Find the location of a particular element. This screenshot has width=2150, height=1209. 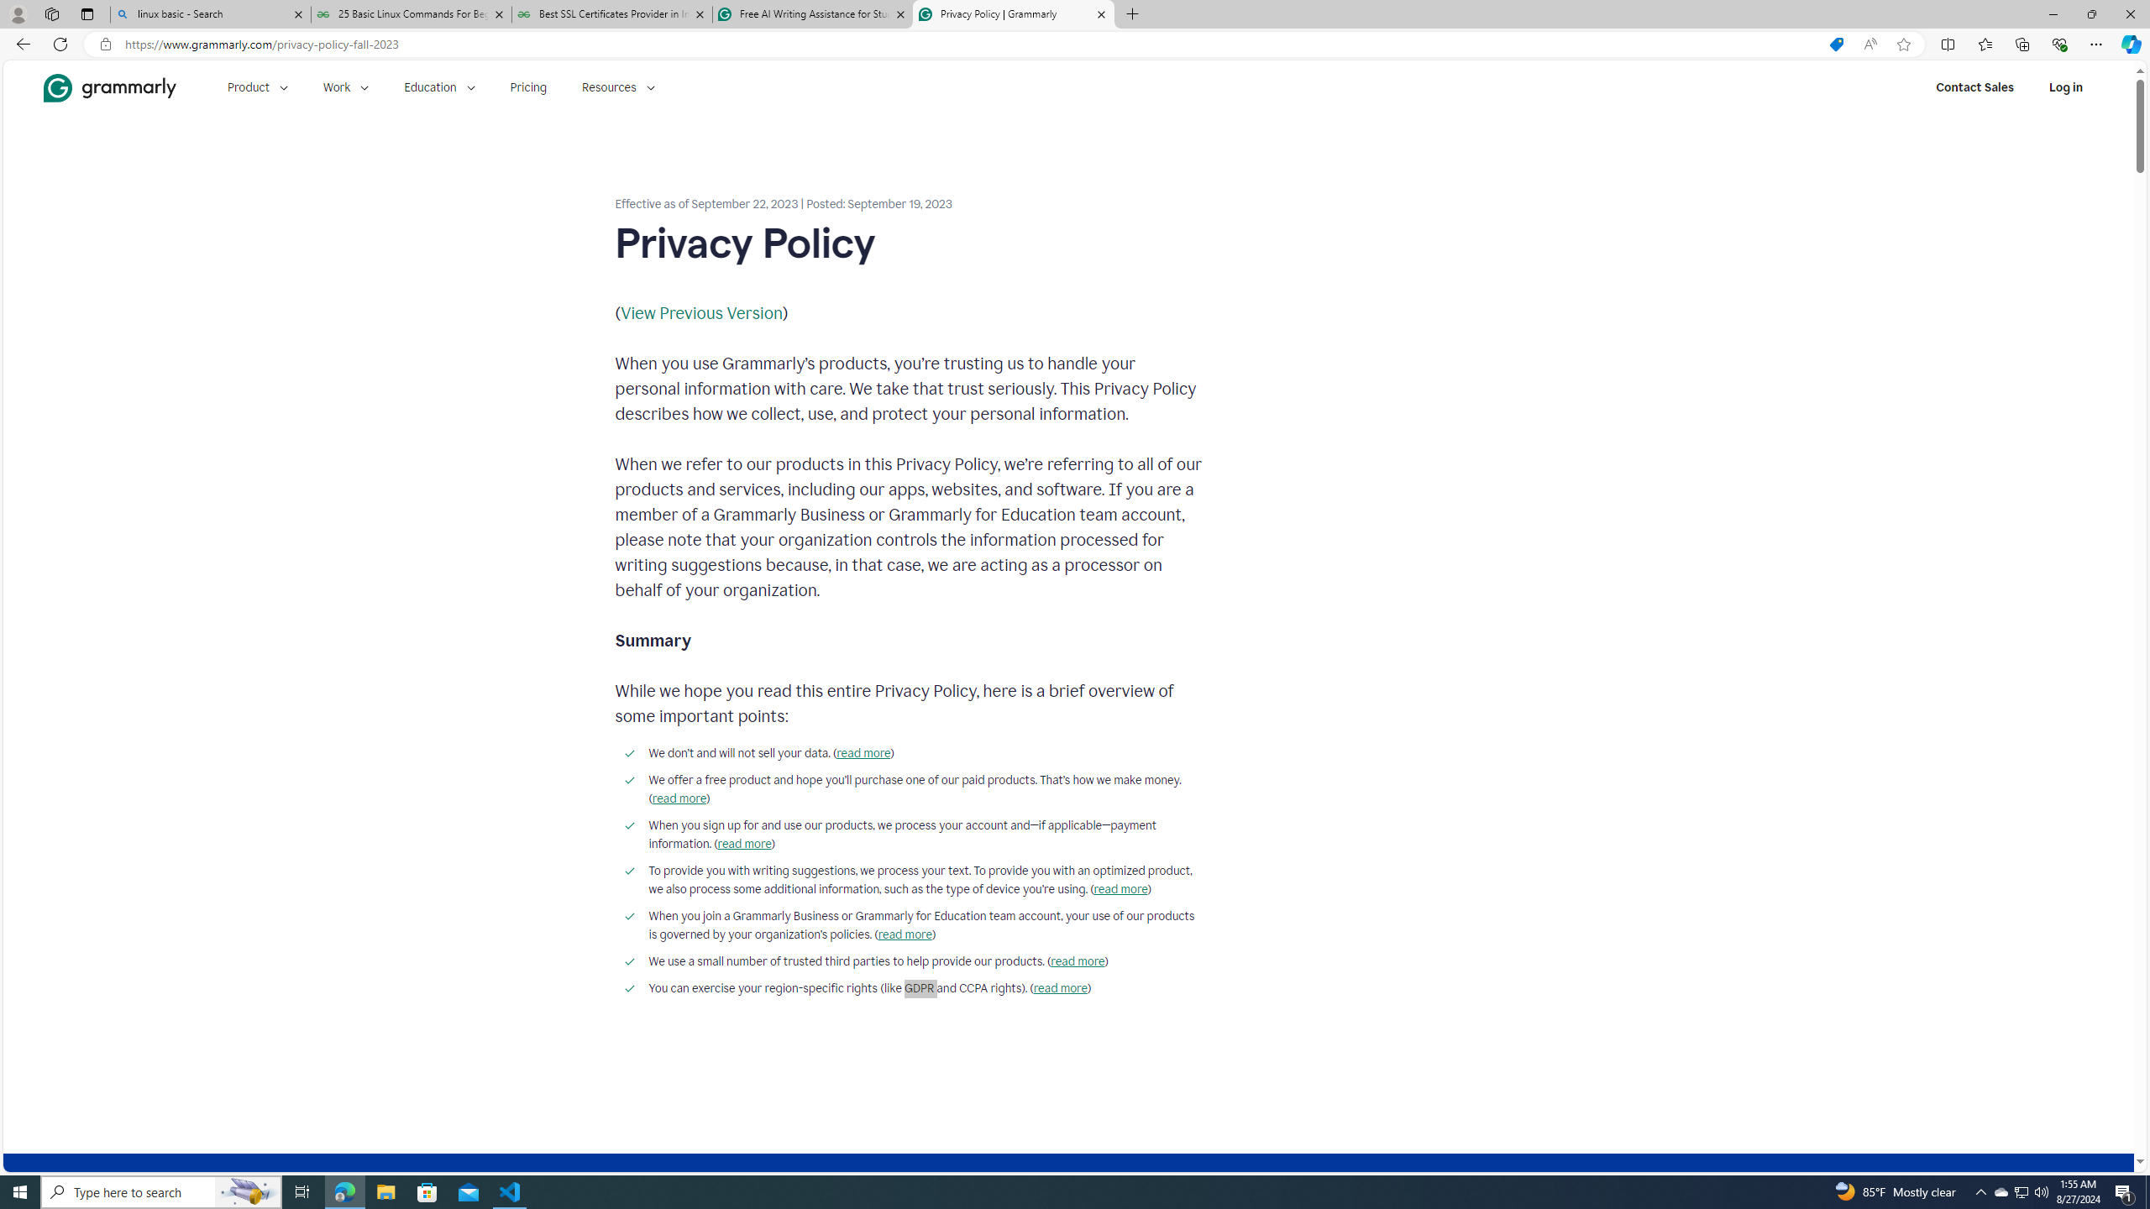

Education is located at coordinates (439, 87).